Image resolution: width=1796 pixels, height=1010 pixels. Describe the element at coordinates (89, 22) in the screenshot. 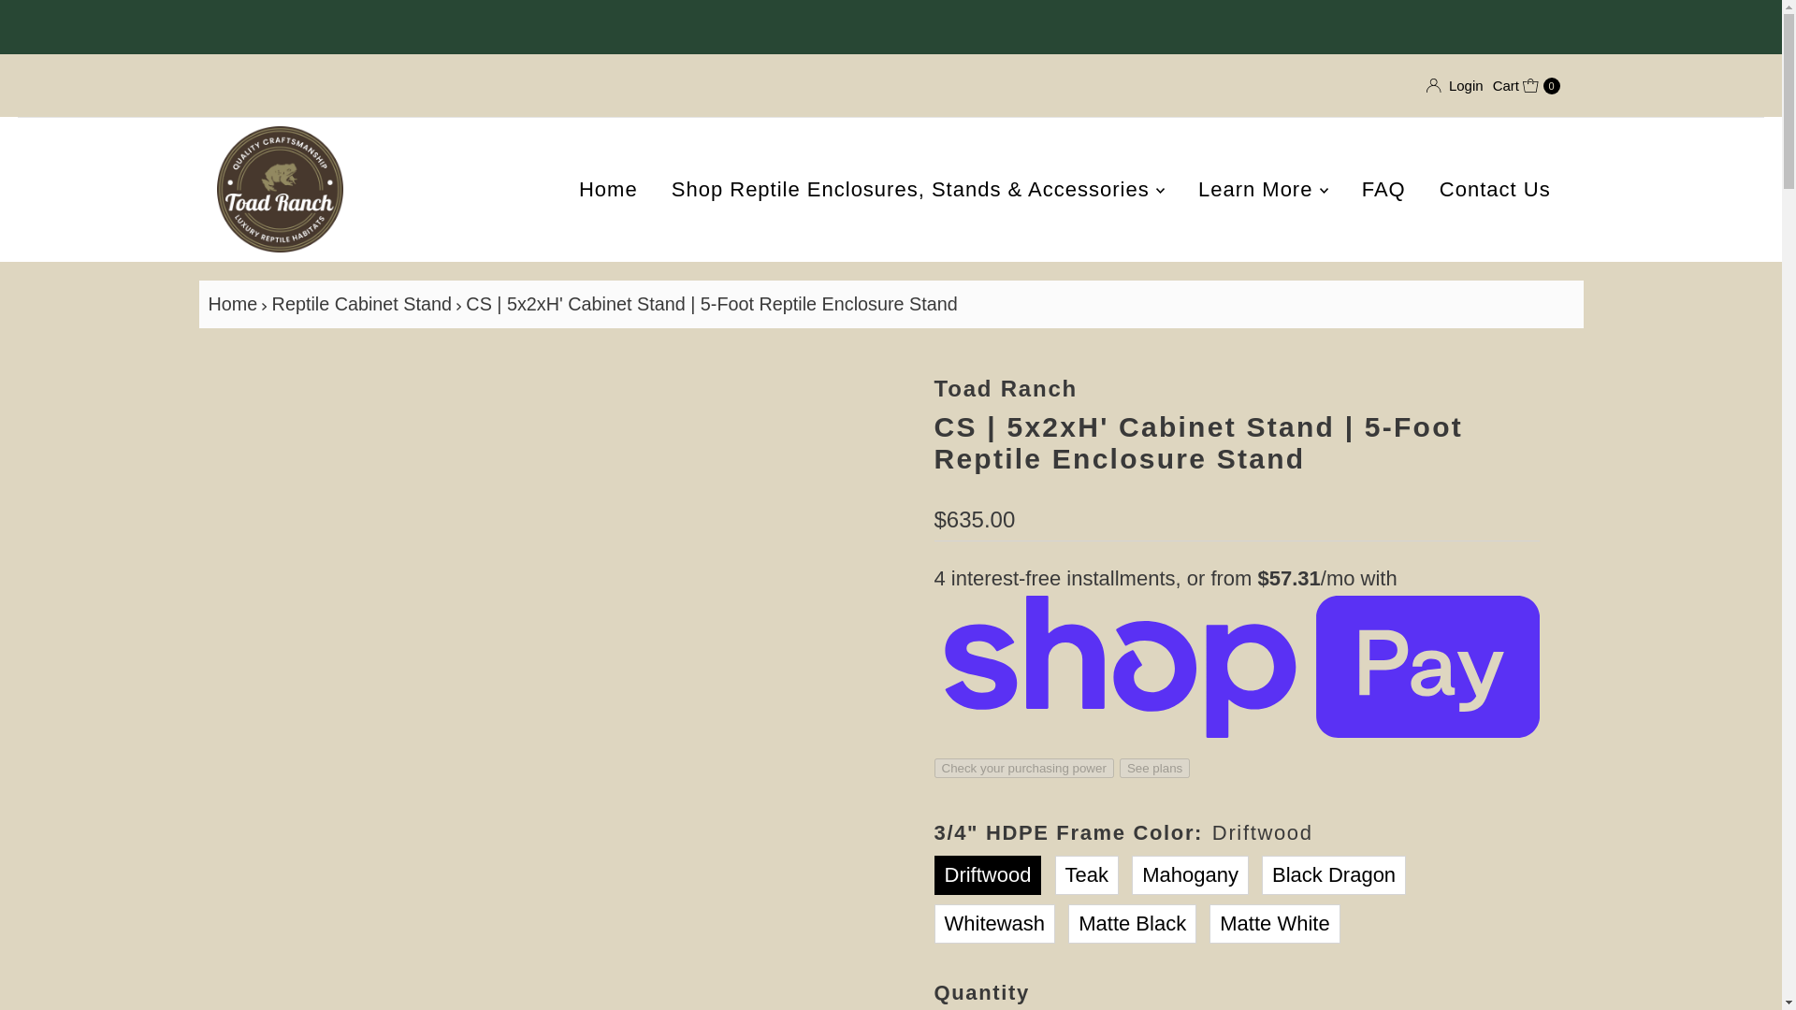

I see `Skip to content` at that location.